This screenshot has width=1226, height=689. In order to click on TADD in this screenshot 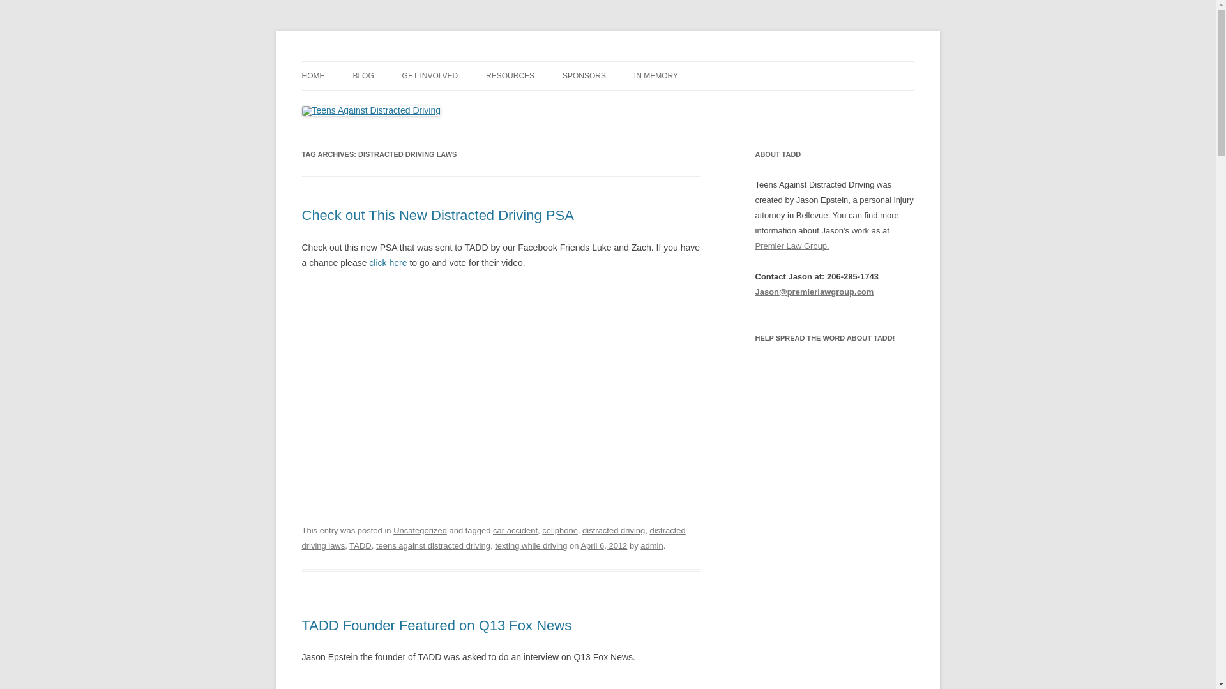, I will do `click(360, 545)`.